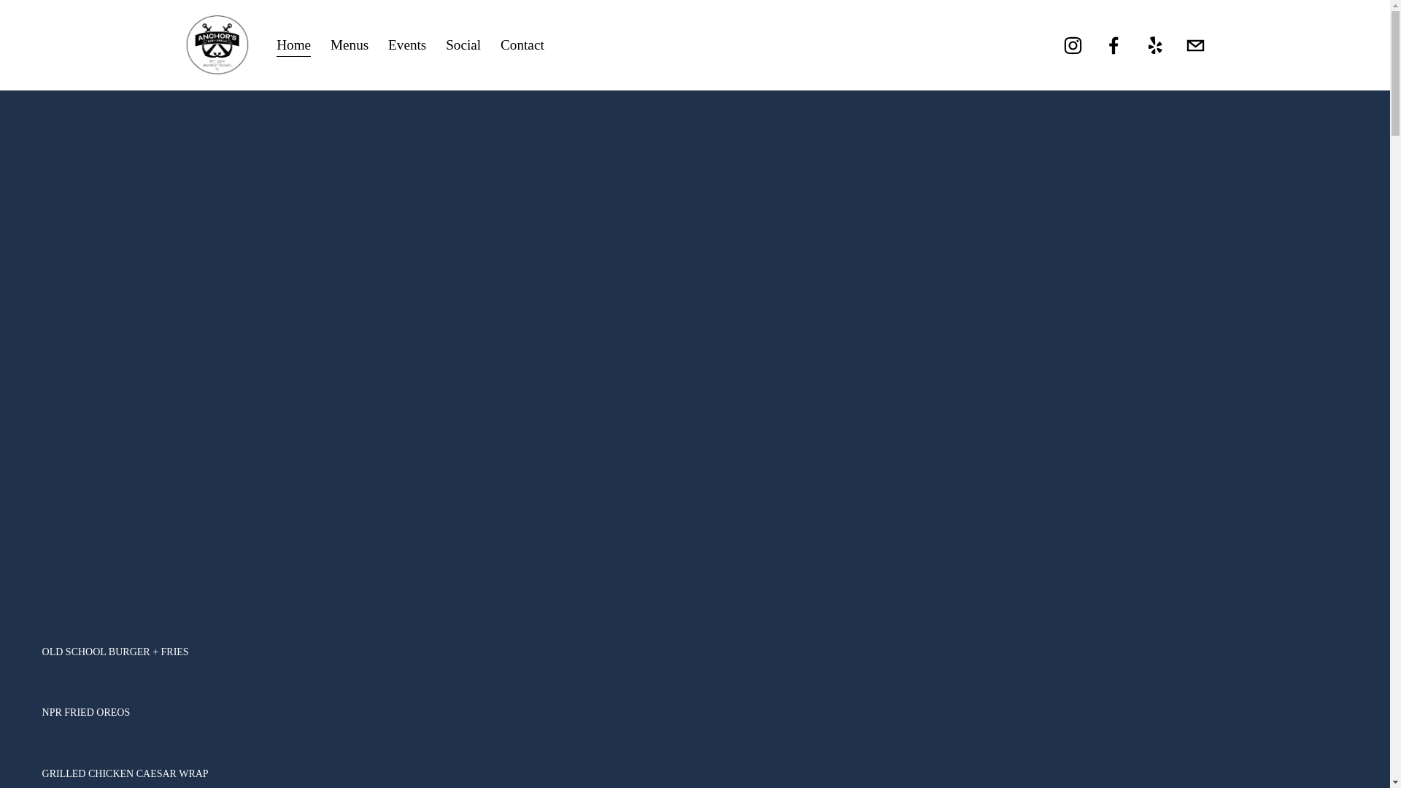 The width and height of the screenshot is (1401, 788). I want to click on Menus, so click(349, 45).